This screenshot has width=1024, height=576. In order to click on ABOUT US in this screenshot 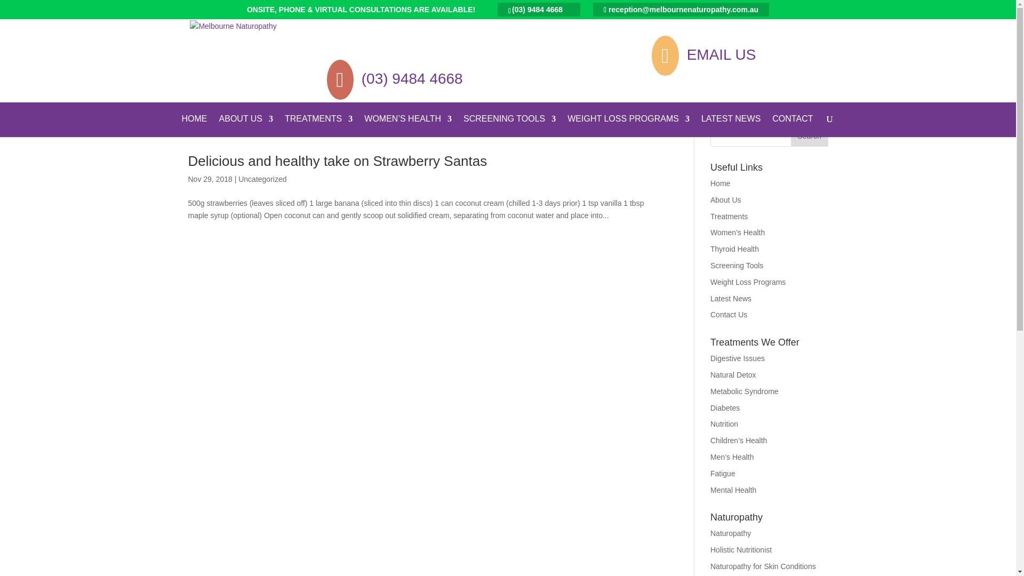, I will do `click(246, 126)`.